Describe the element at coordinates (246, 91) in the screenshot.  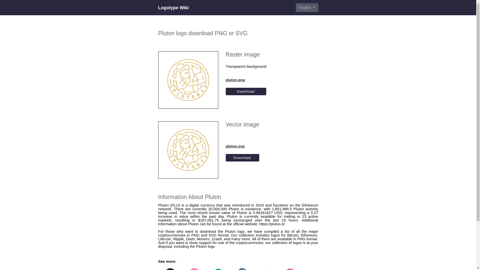
I see `Download` at that location.